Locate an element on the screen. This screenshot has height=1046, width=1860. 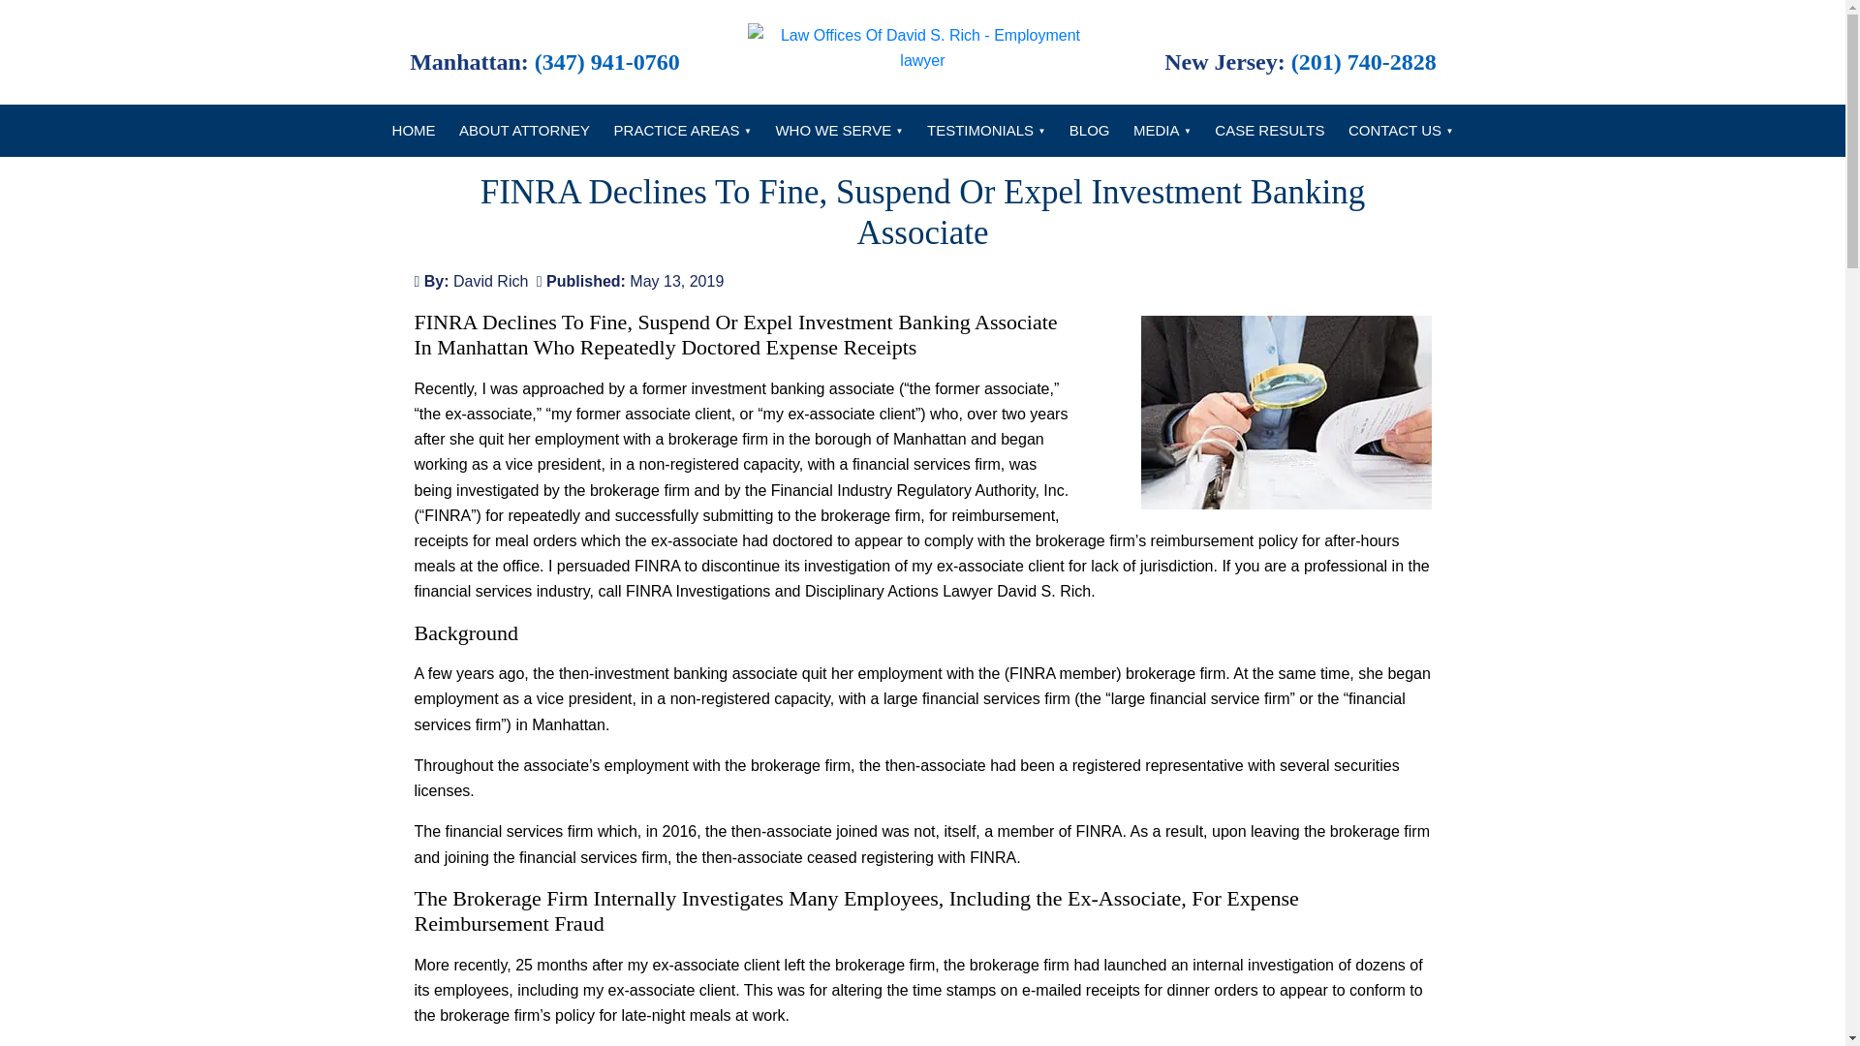
WHO WE SERVE is located at coordinates (839, 131).